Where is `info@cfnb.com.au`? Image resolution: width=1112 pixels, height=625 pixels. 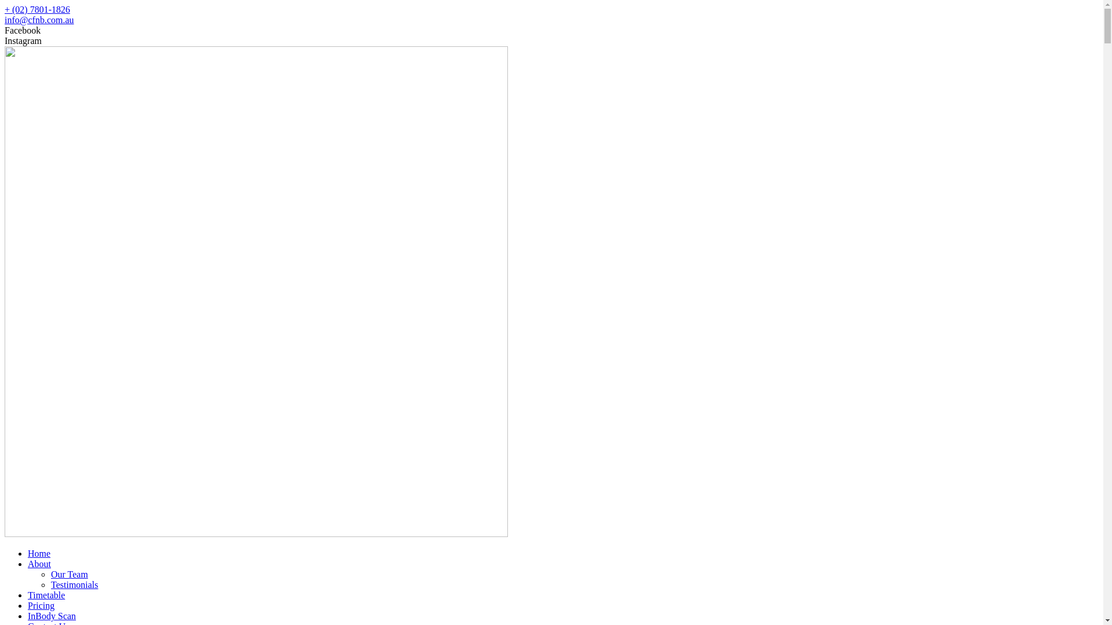
info@cfnb.com.au is located at coordinates (39, 20).